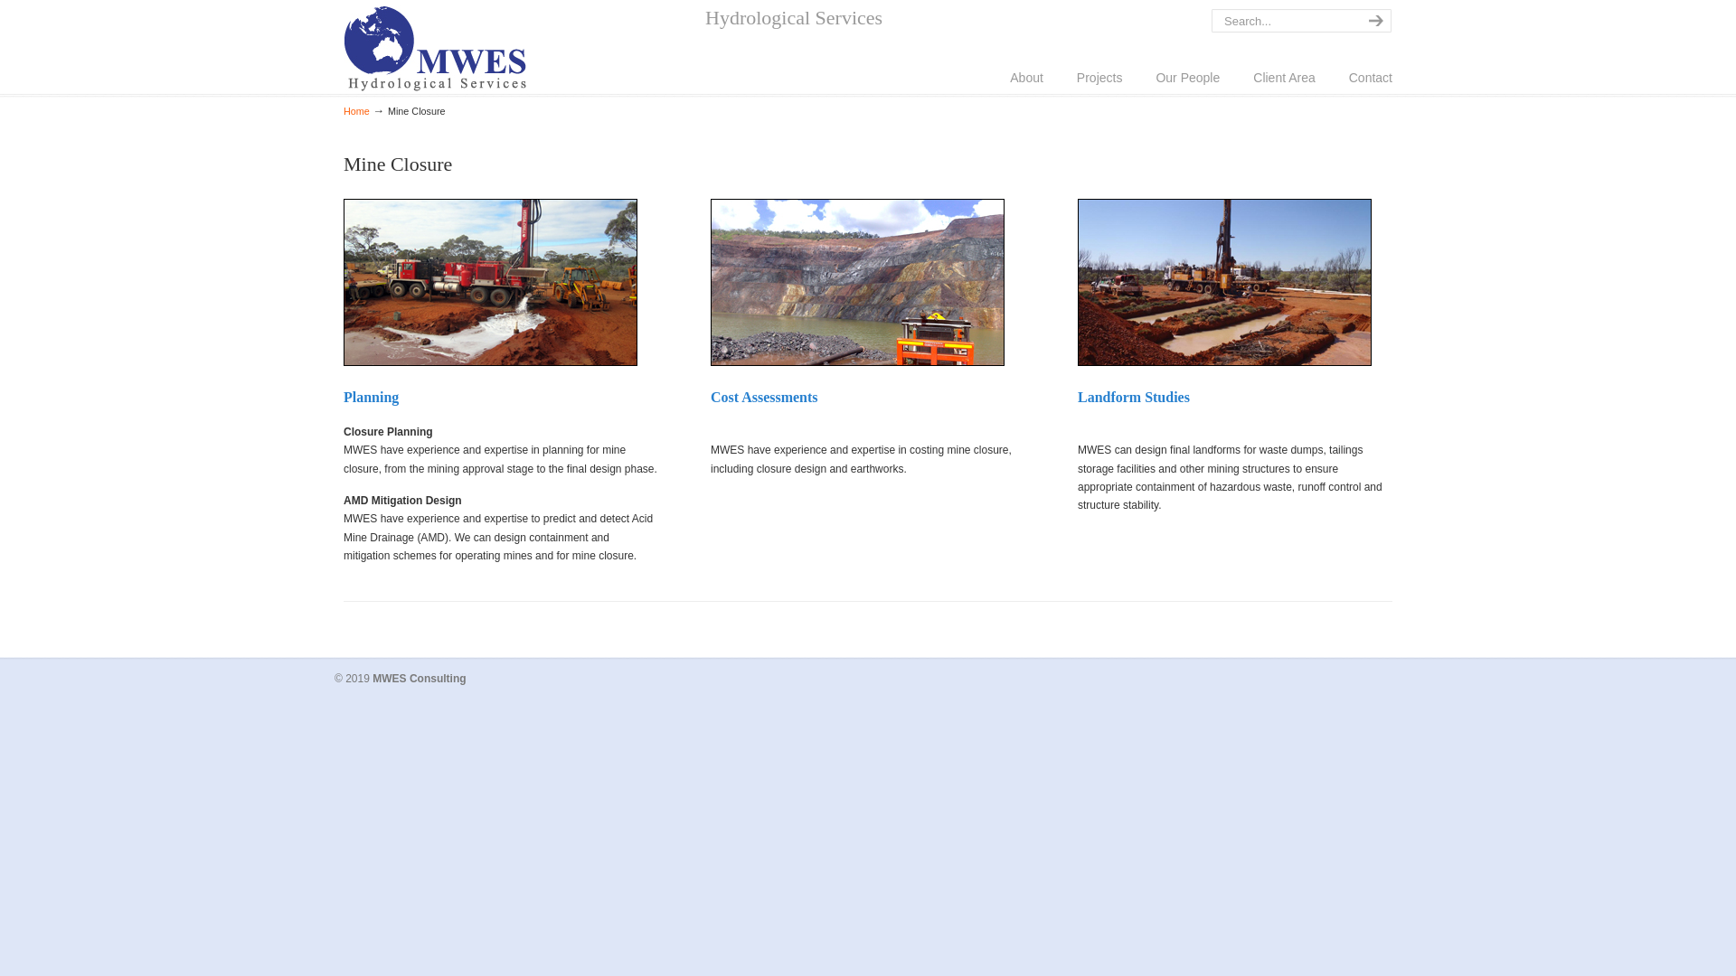  What do you see at coordinates (1099, 78) in the screenshot?
I see `Projects` at bounding box center [1099, 78].